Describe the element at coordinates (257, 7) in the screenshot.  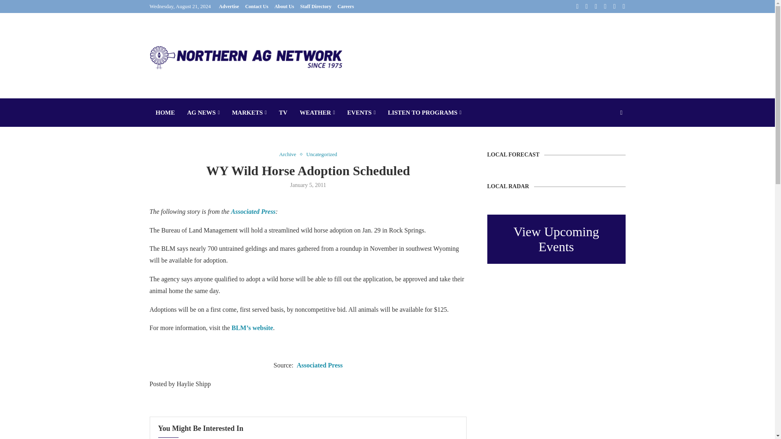
I see `Contact Us` at that location.